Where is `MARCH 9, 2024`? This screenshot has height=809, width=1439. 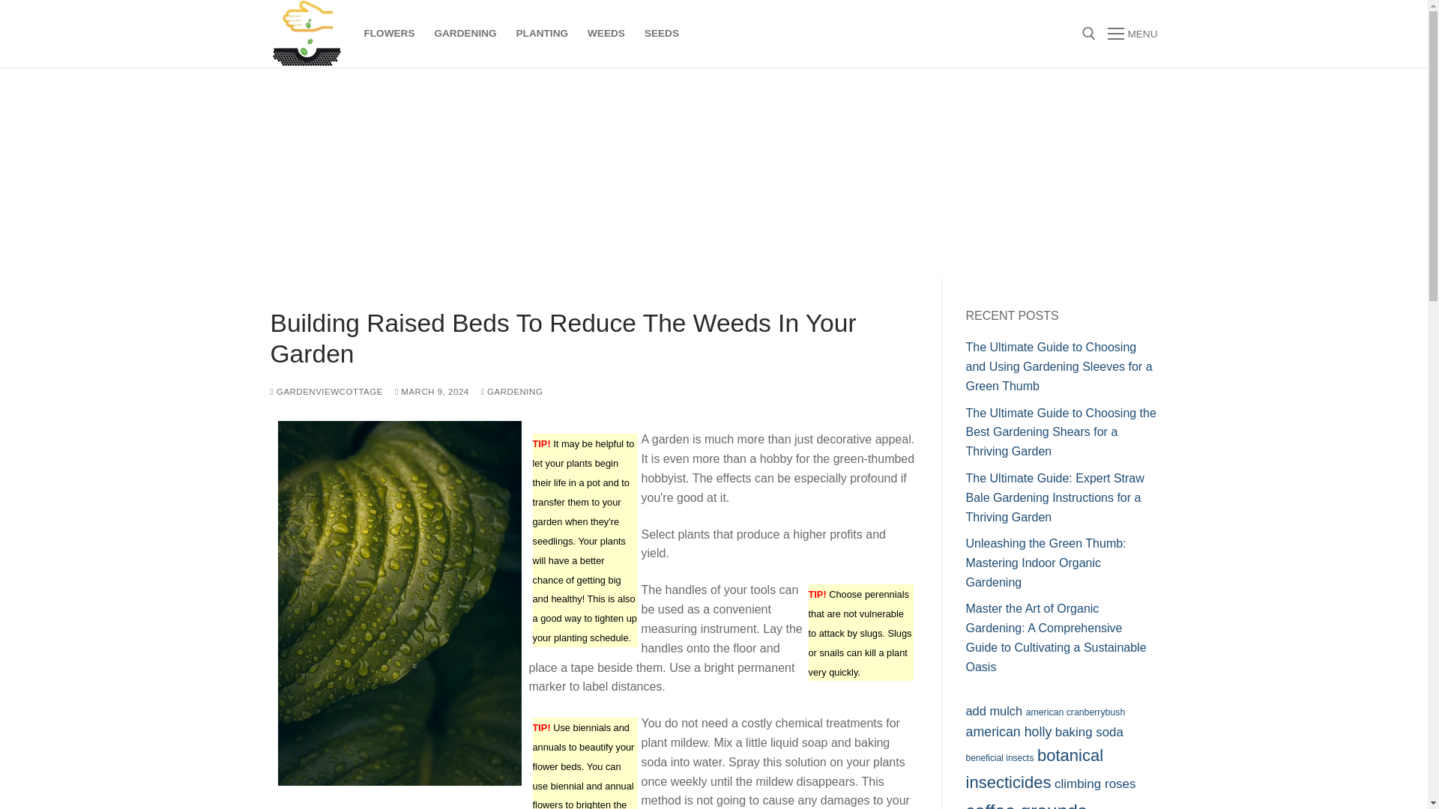
MARCH 9, 2024 is located at coordinates (432, 392).